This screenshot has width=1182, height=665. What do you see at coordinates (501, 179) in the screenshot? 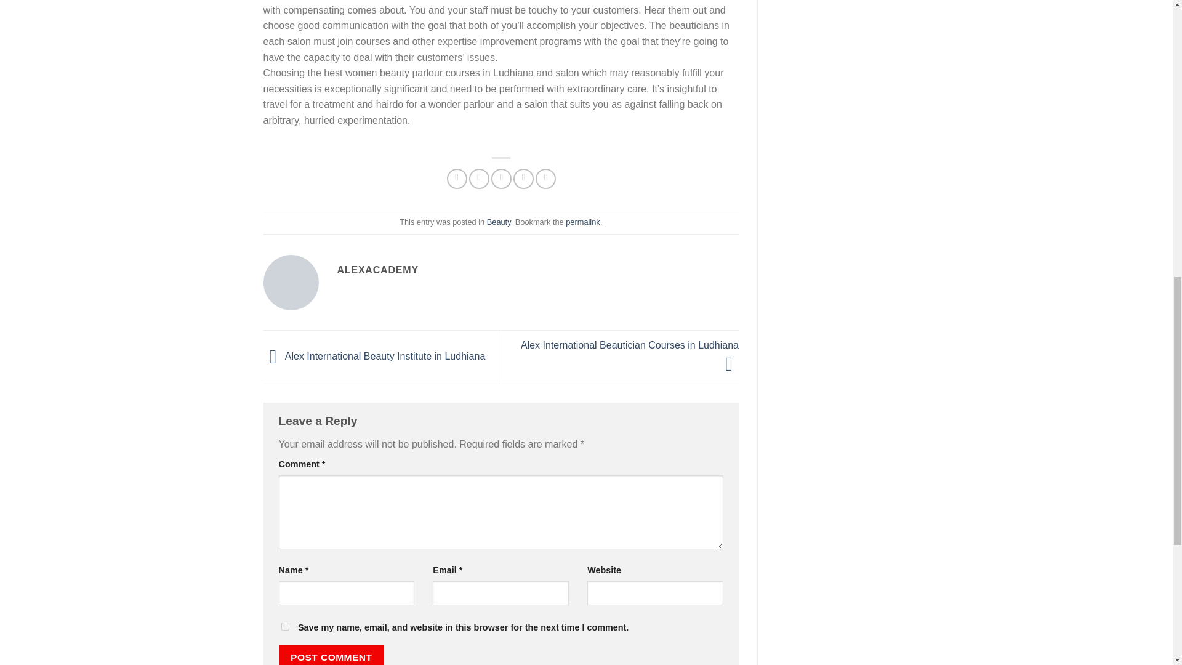
I see `Email to a Friend` at bounding box center [501, 179].